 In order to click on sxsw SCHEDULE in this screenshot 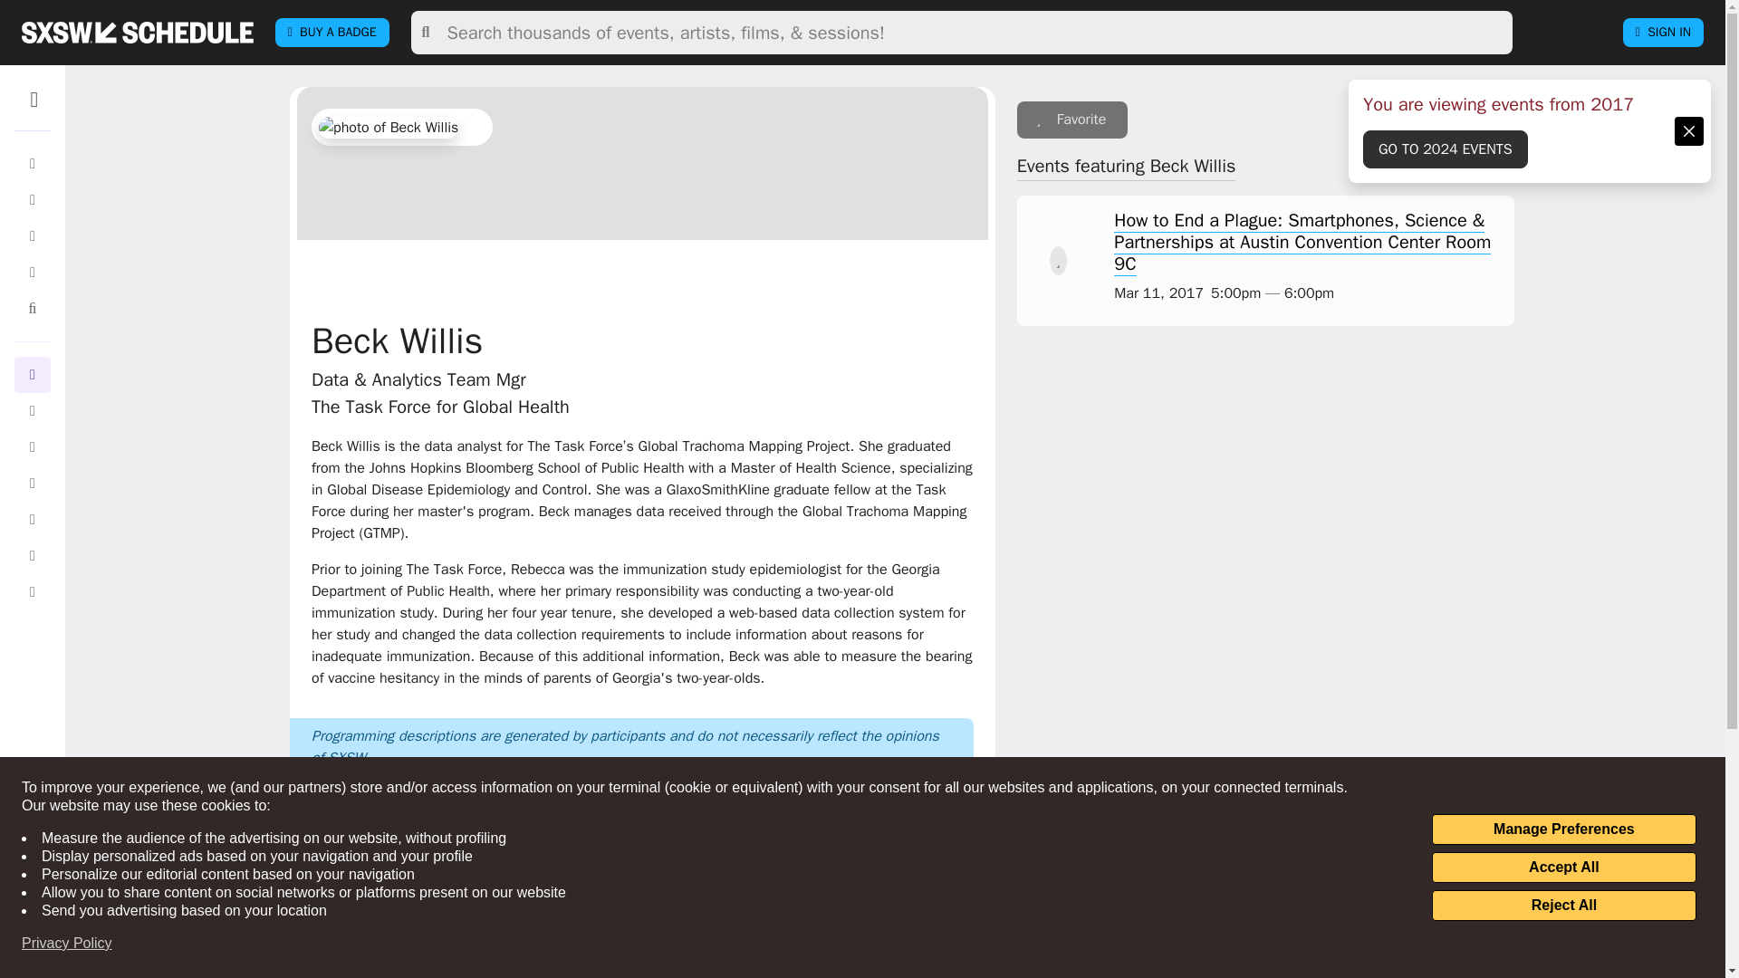, I will do `click(137, 32)`.